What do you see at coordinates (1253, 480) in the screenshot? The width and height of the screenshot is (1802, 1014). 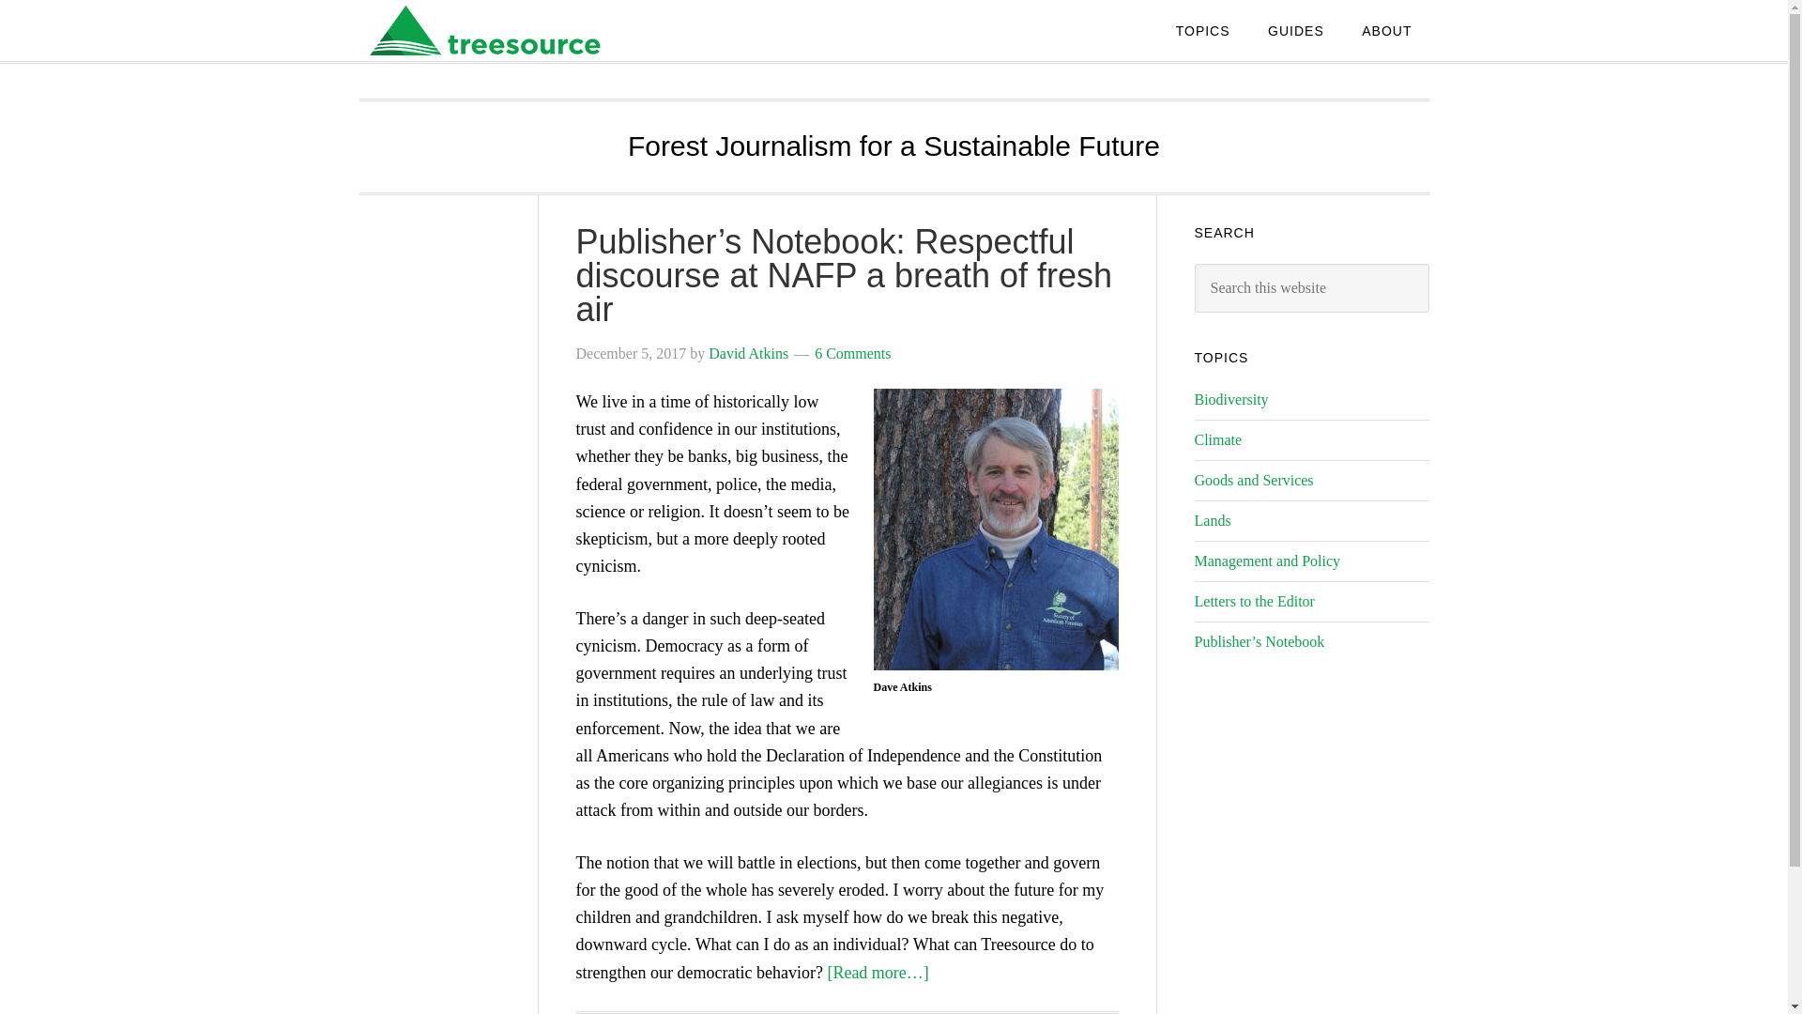 I see `Goods and Services` at bounding box center [1253, 480].